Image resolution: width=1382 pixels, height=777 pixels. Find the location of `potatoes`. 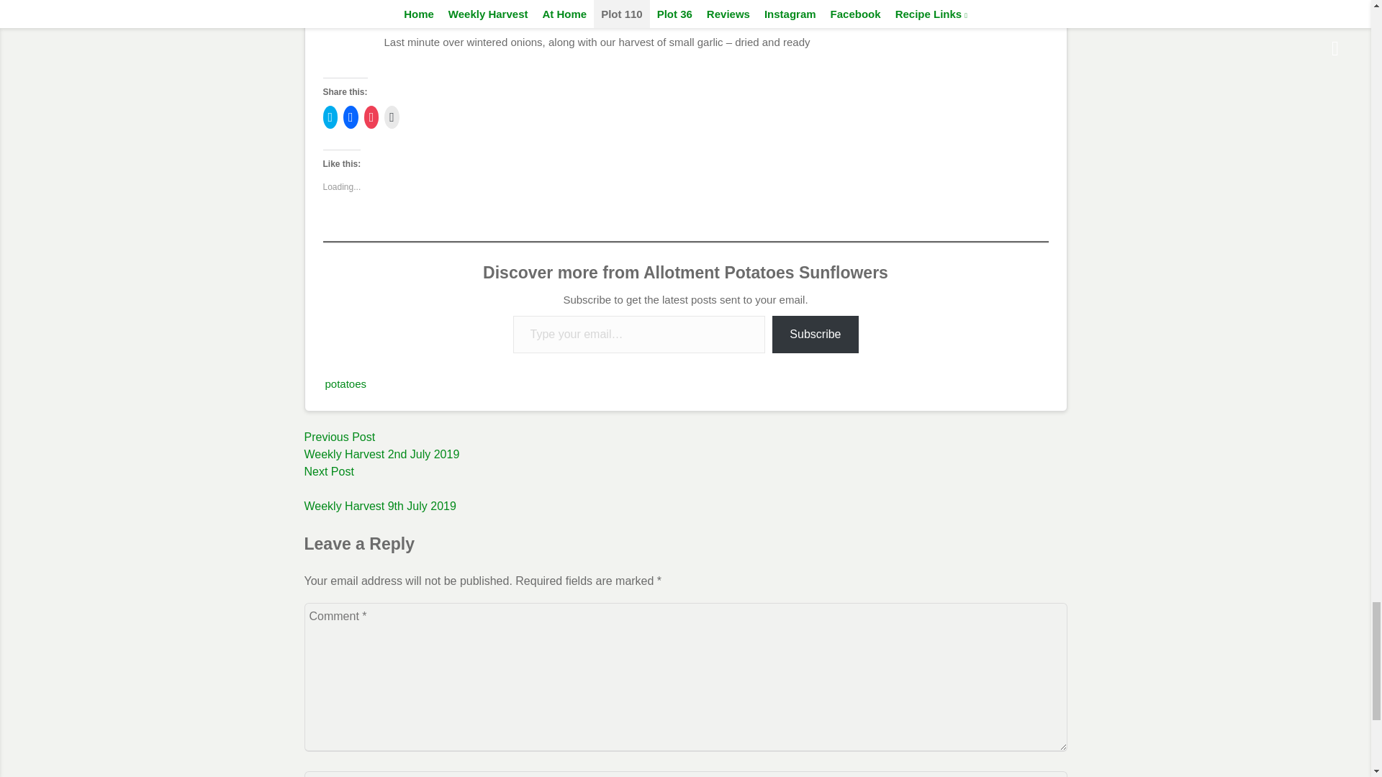

potatoes is located at coordinates (345, 383).